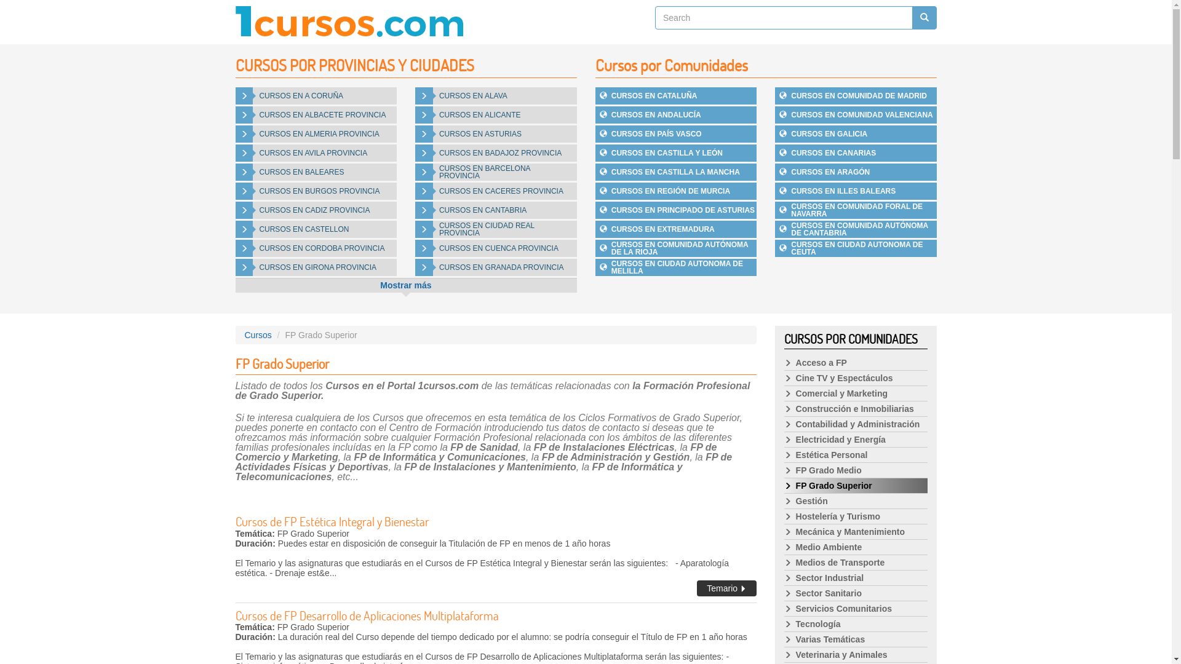 The image size is (1181, 664). I want to click on CURSOS EN BALEARES, so click(316, 172).